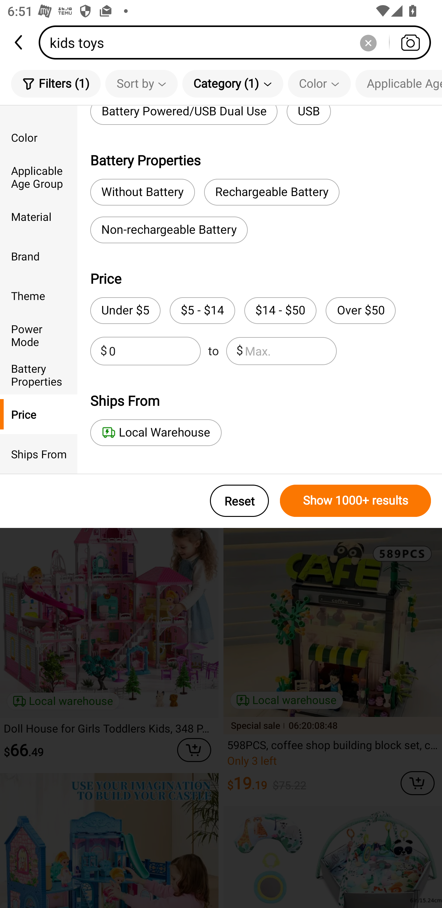 The width and height of the screenshot is (442, 908). What do you see at coordinates (309, 115) in the screenshot?
I see `USB` at bounding box center [309, 115].